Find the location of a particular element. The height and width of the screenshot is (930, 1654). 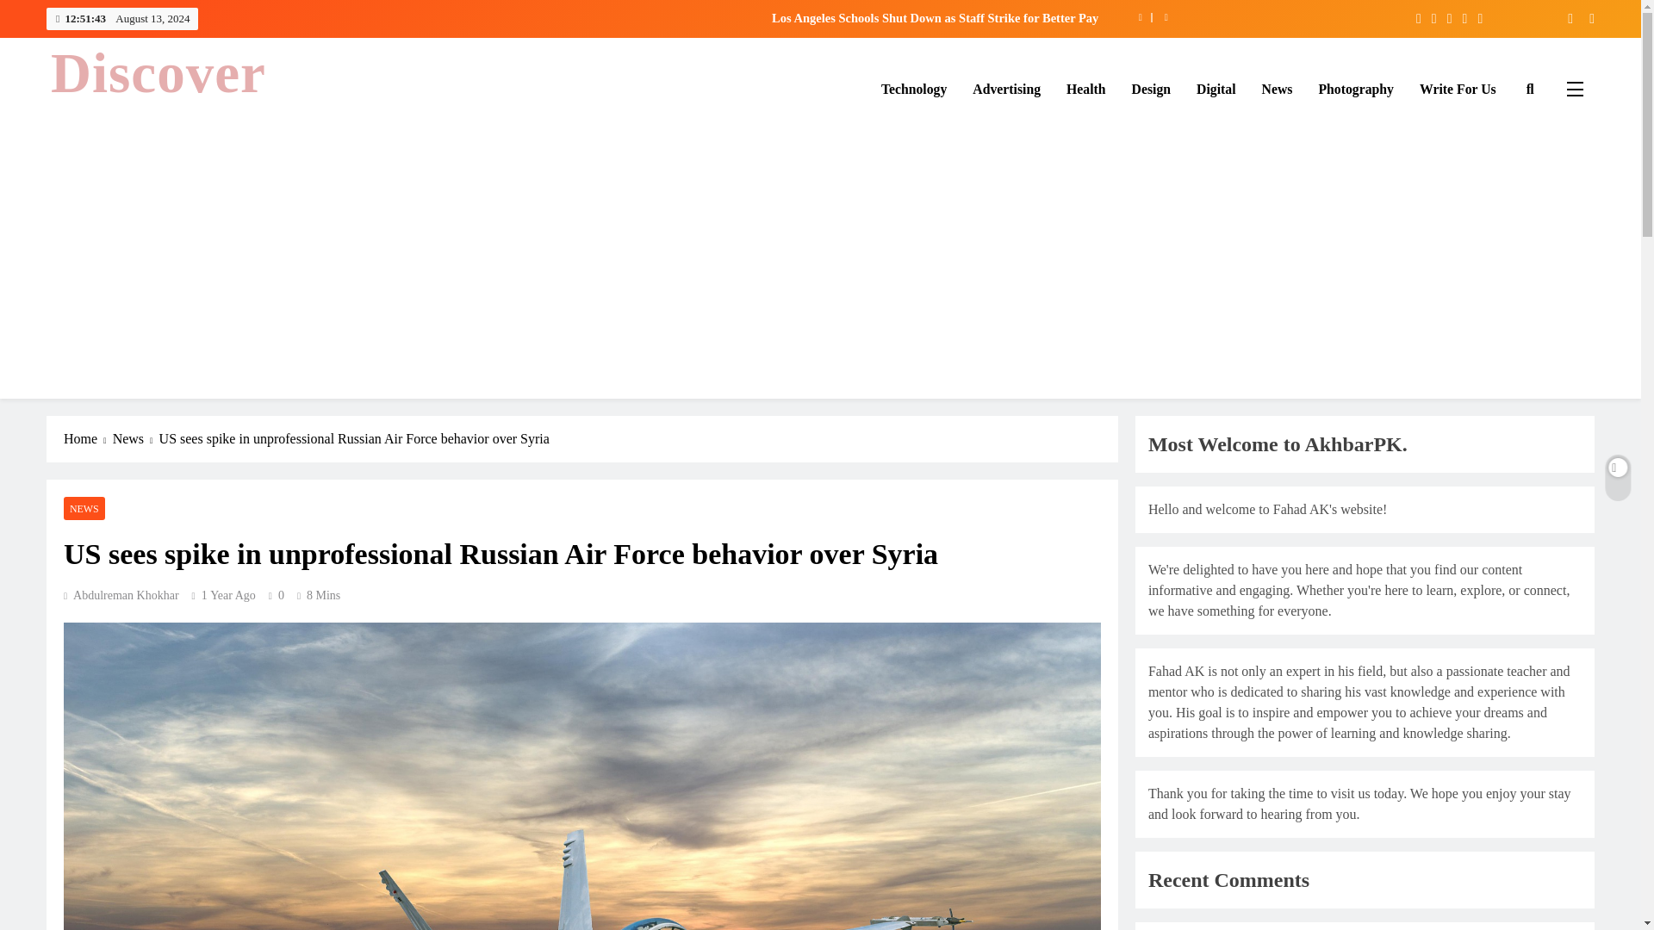

Discover is located at coordinates (159, 72).